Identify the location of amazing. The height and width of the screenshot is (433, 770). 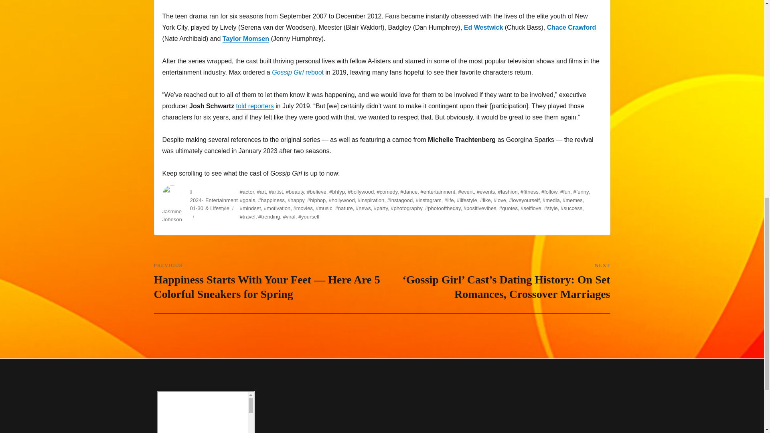
(206, 412).